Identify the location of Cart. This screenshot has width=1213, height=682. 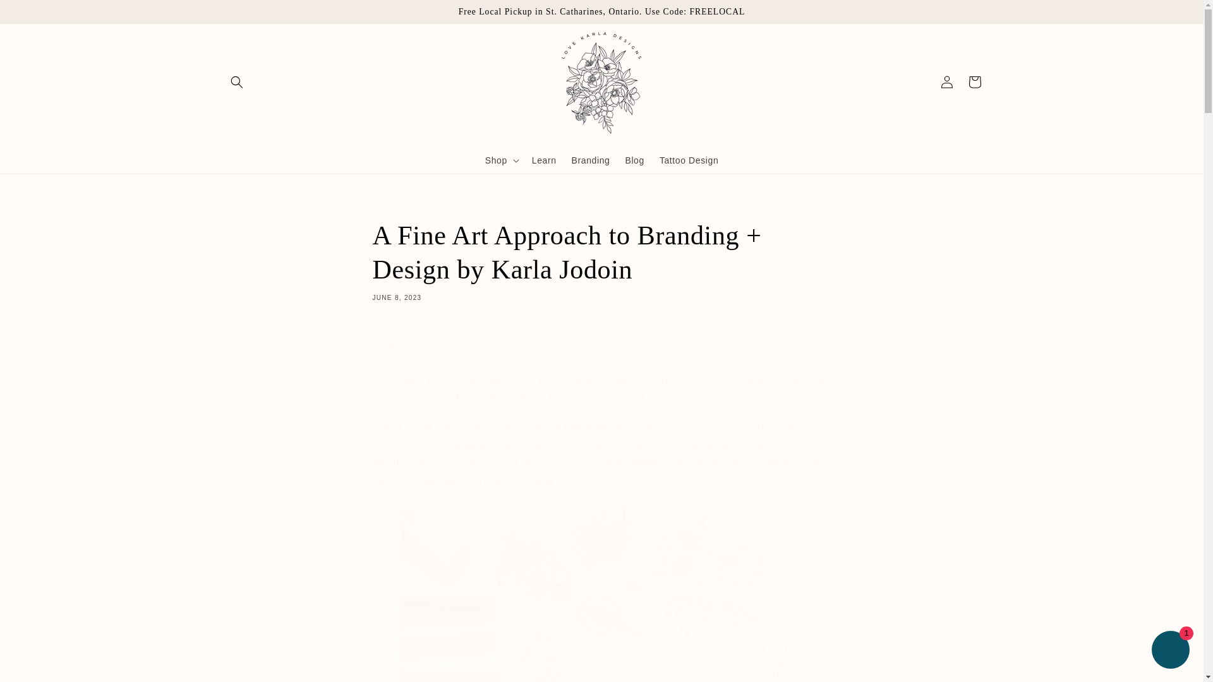
(974, 82).